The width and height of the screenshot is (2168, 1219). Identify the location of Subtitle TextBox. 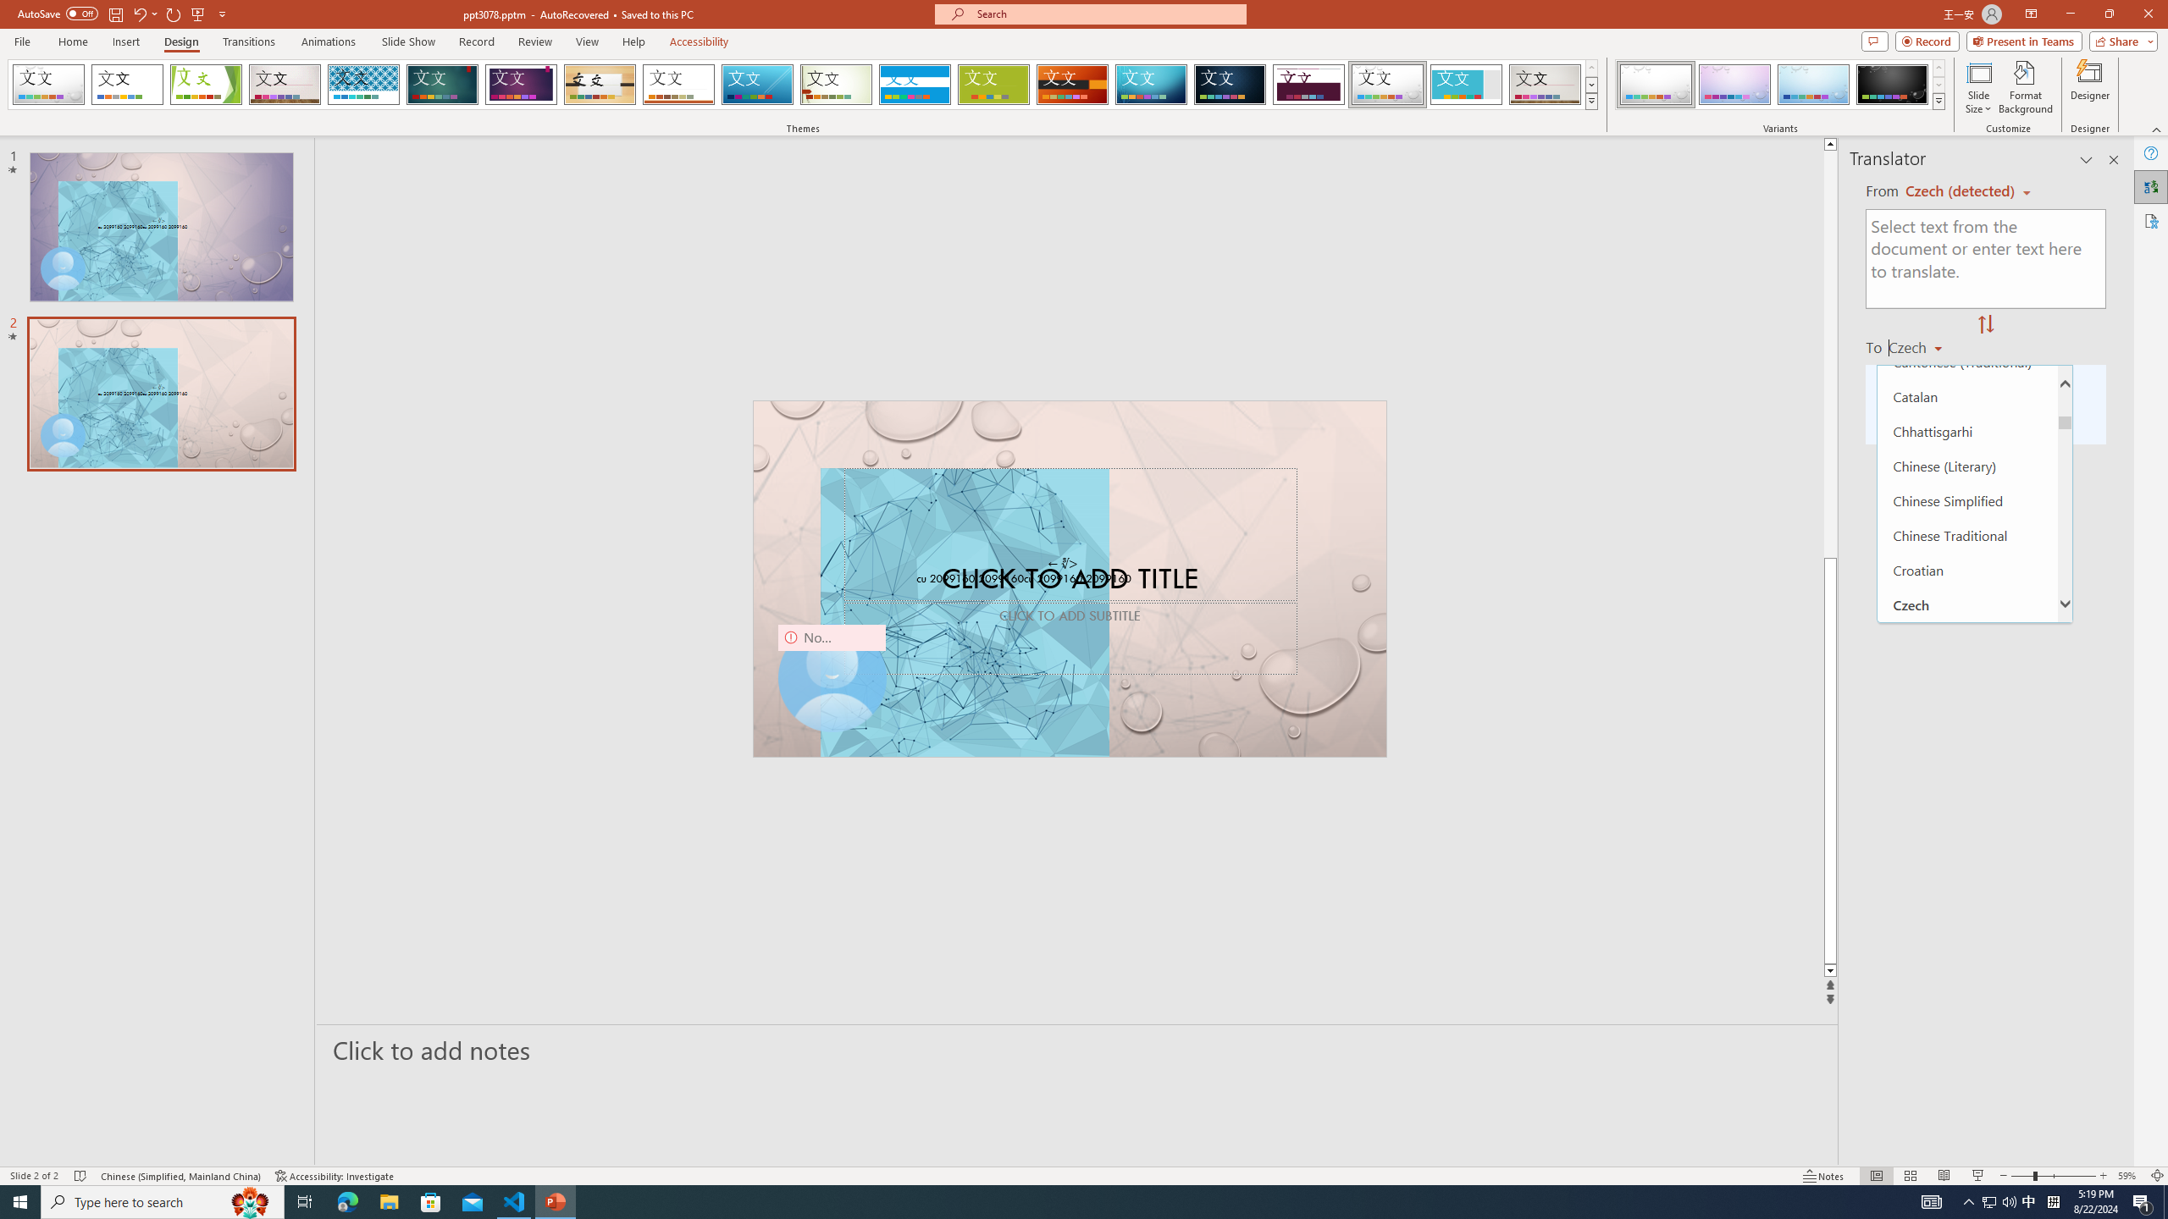
(1069, 638).